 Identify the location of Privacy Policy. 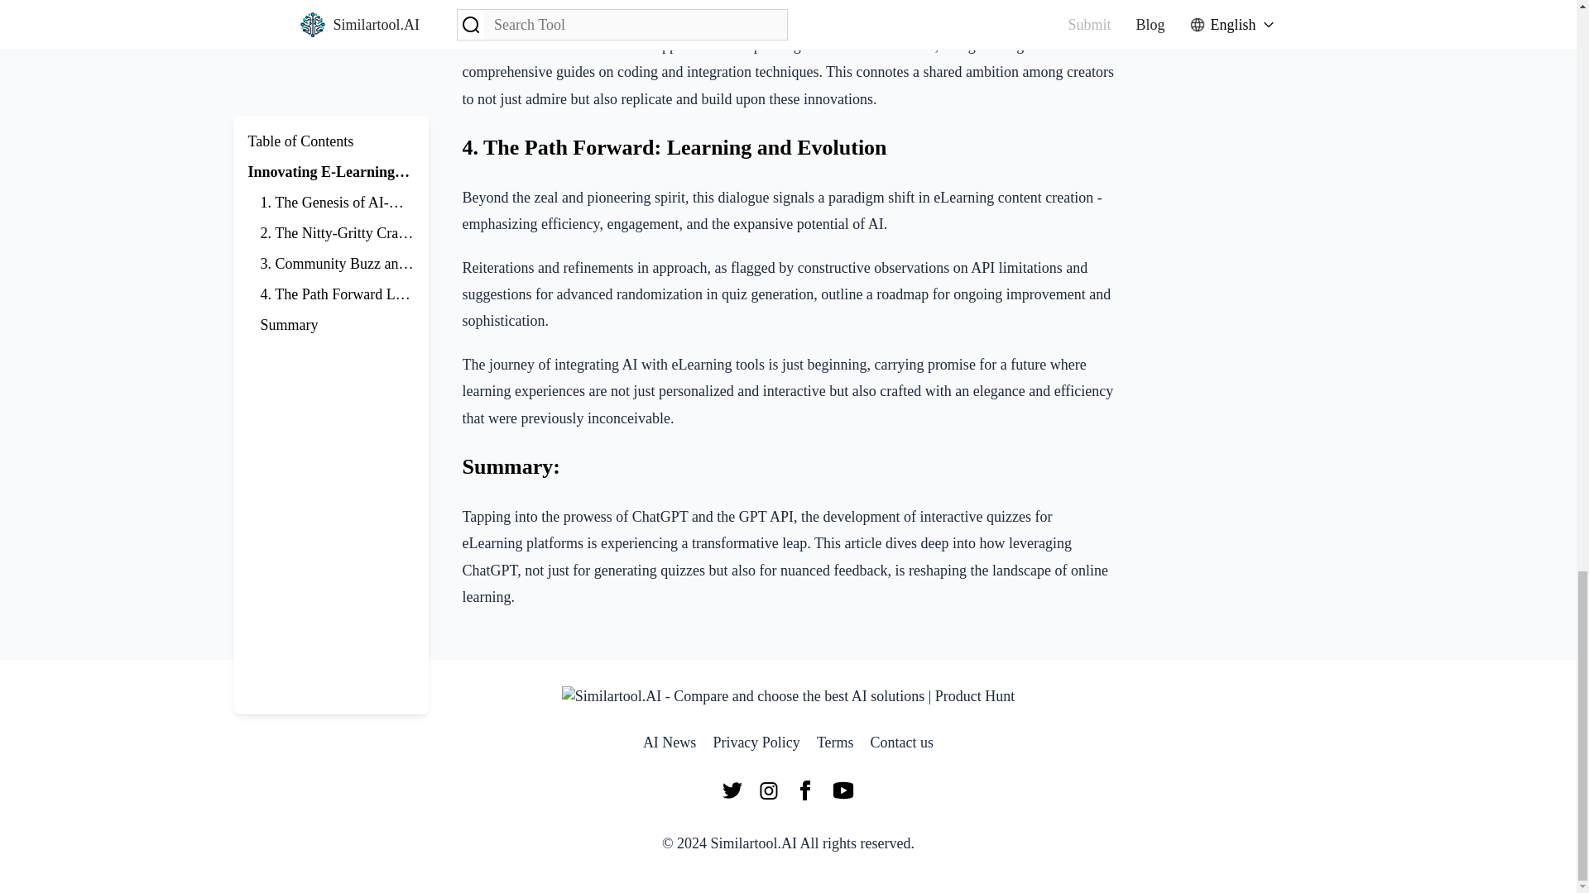
(756, 743).